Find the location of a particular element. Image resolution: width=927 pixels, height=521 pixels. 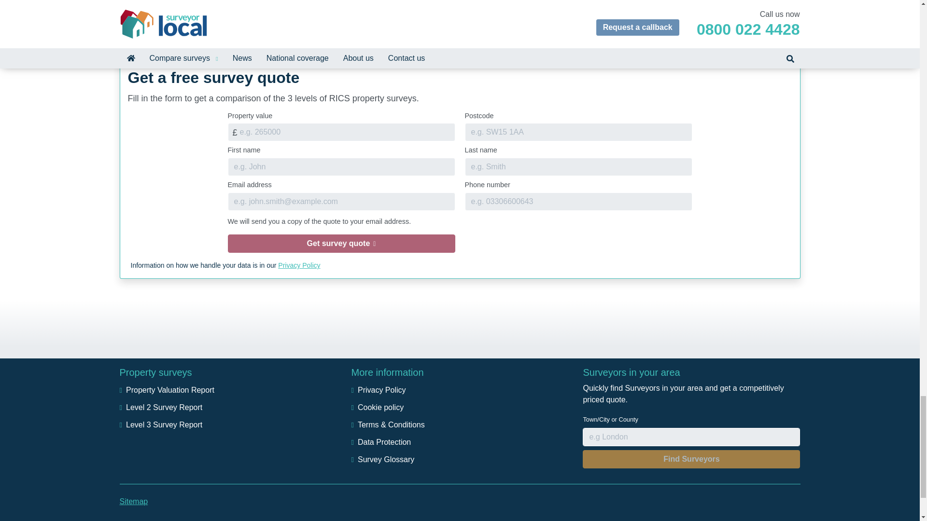

0800 022 4428 is located at coordinates (283, 6).